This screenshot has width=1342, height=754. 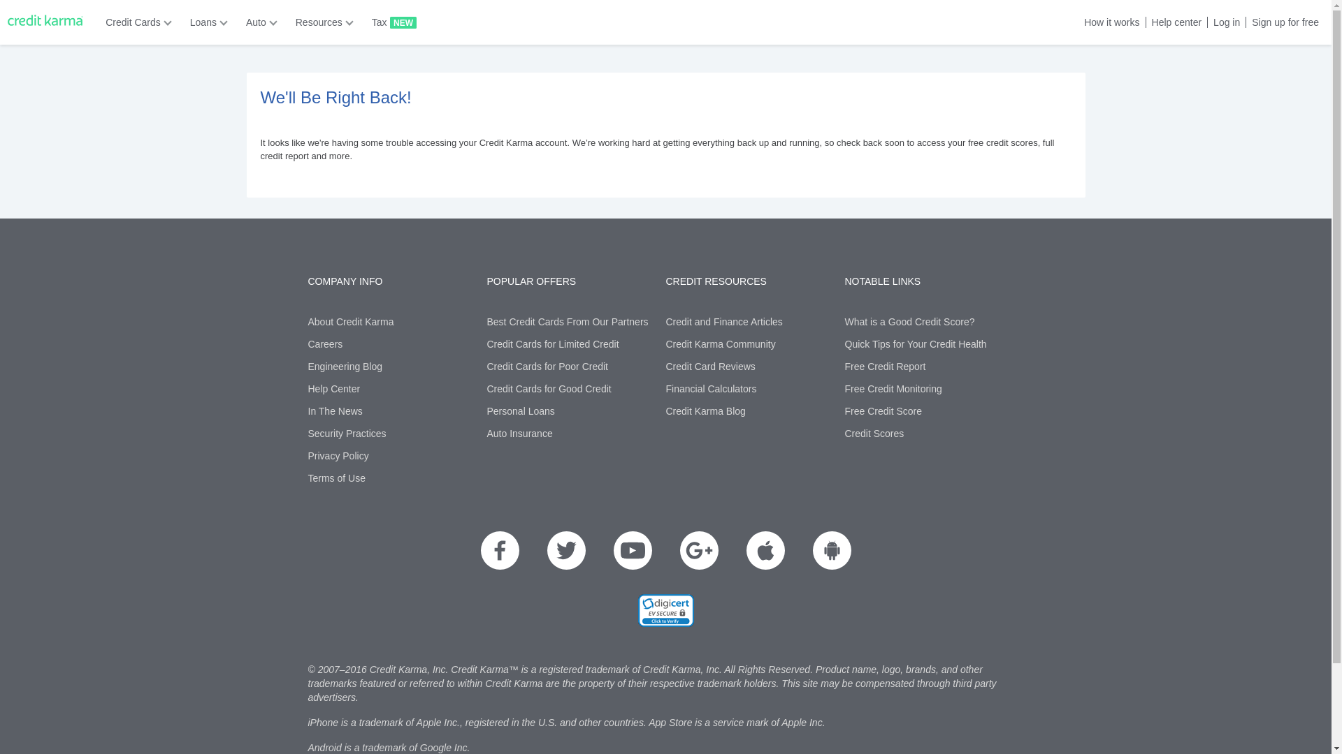 What do you see at coordinates (831, 550) in the screenshot?
I see `Download Android App` at bounding box center [831, 550].